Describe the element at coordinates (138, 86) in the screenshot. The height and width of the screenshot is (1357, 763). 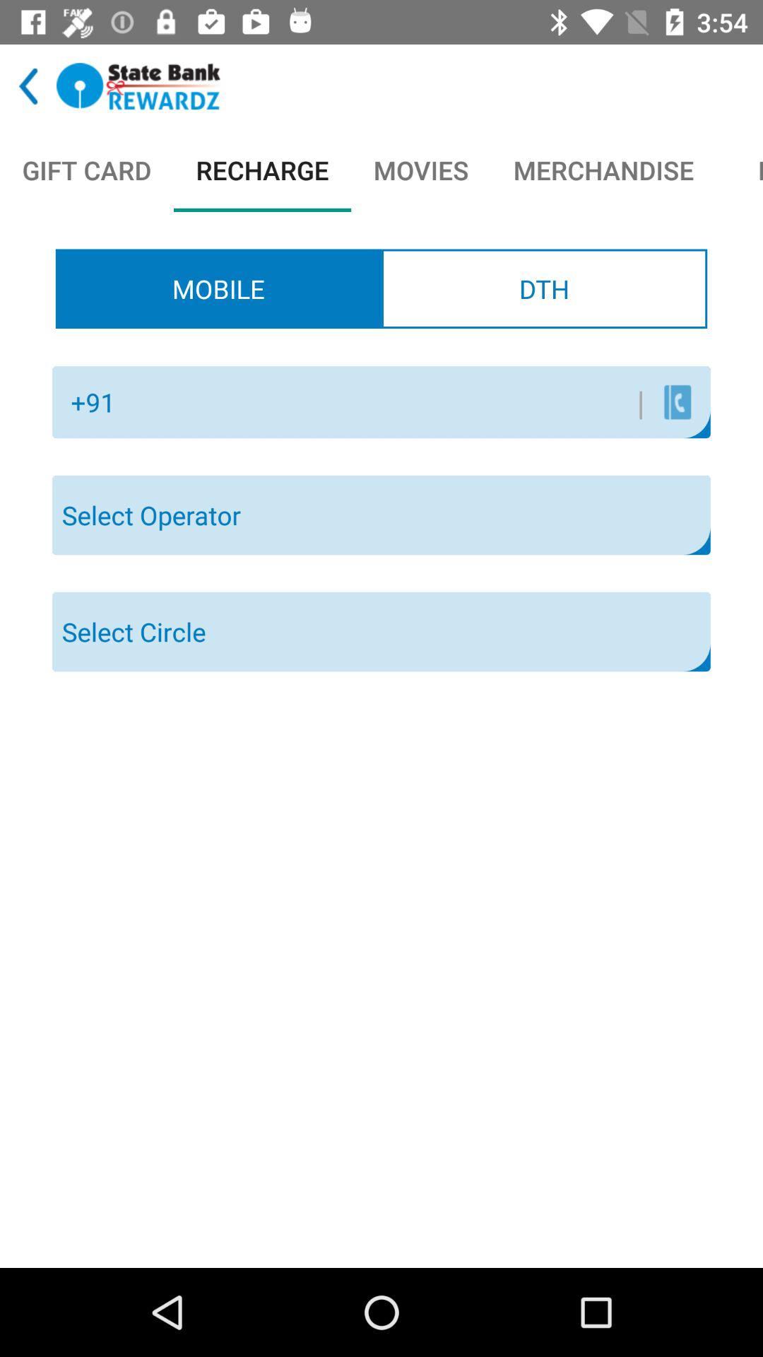
I see `tap to go to webpage` at that location.